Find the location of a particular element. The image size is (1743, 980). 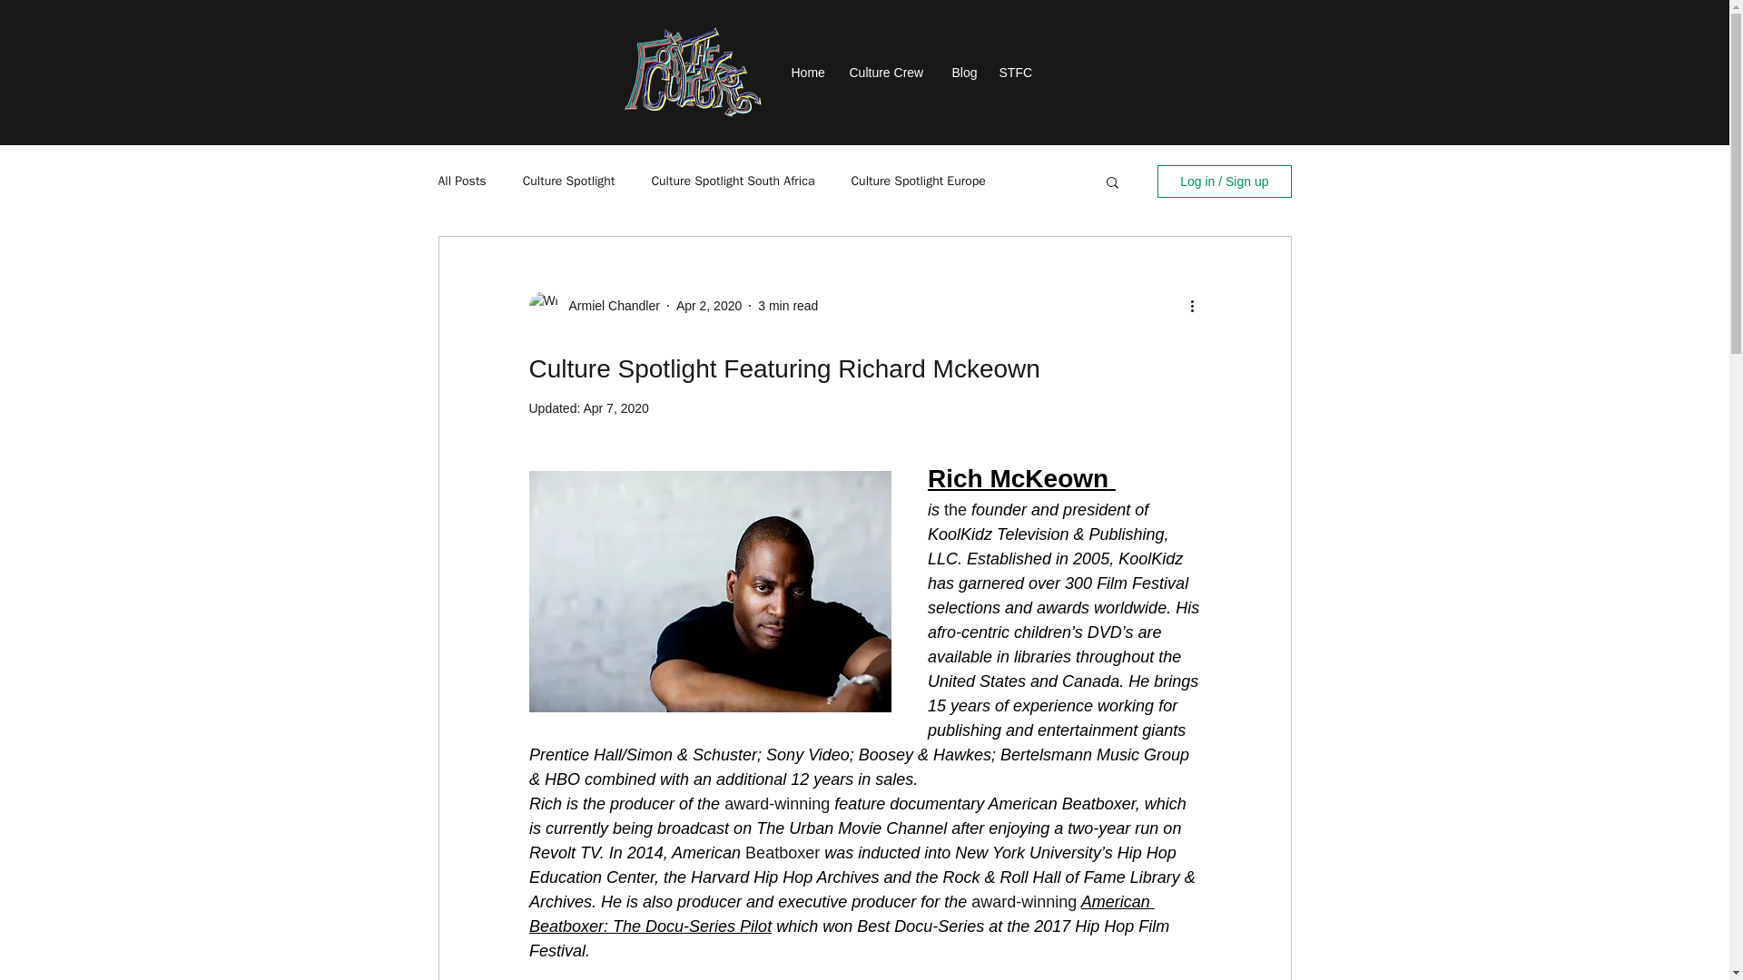

Home is located at coordinates (812, 73).